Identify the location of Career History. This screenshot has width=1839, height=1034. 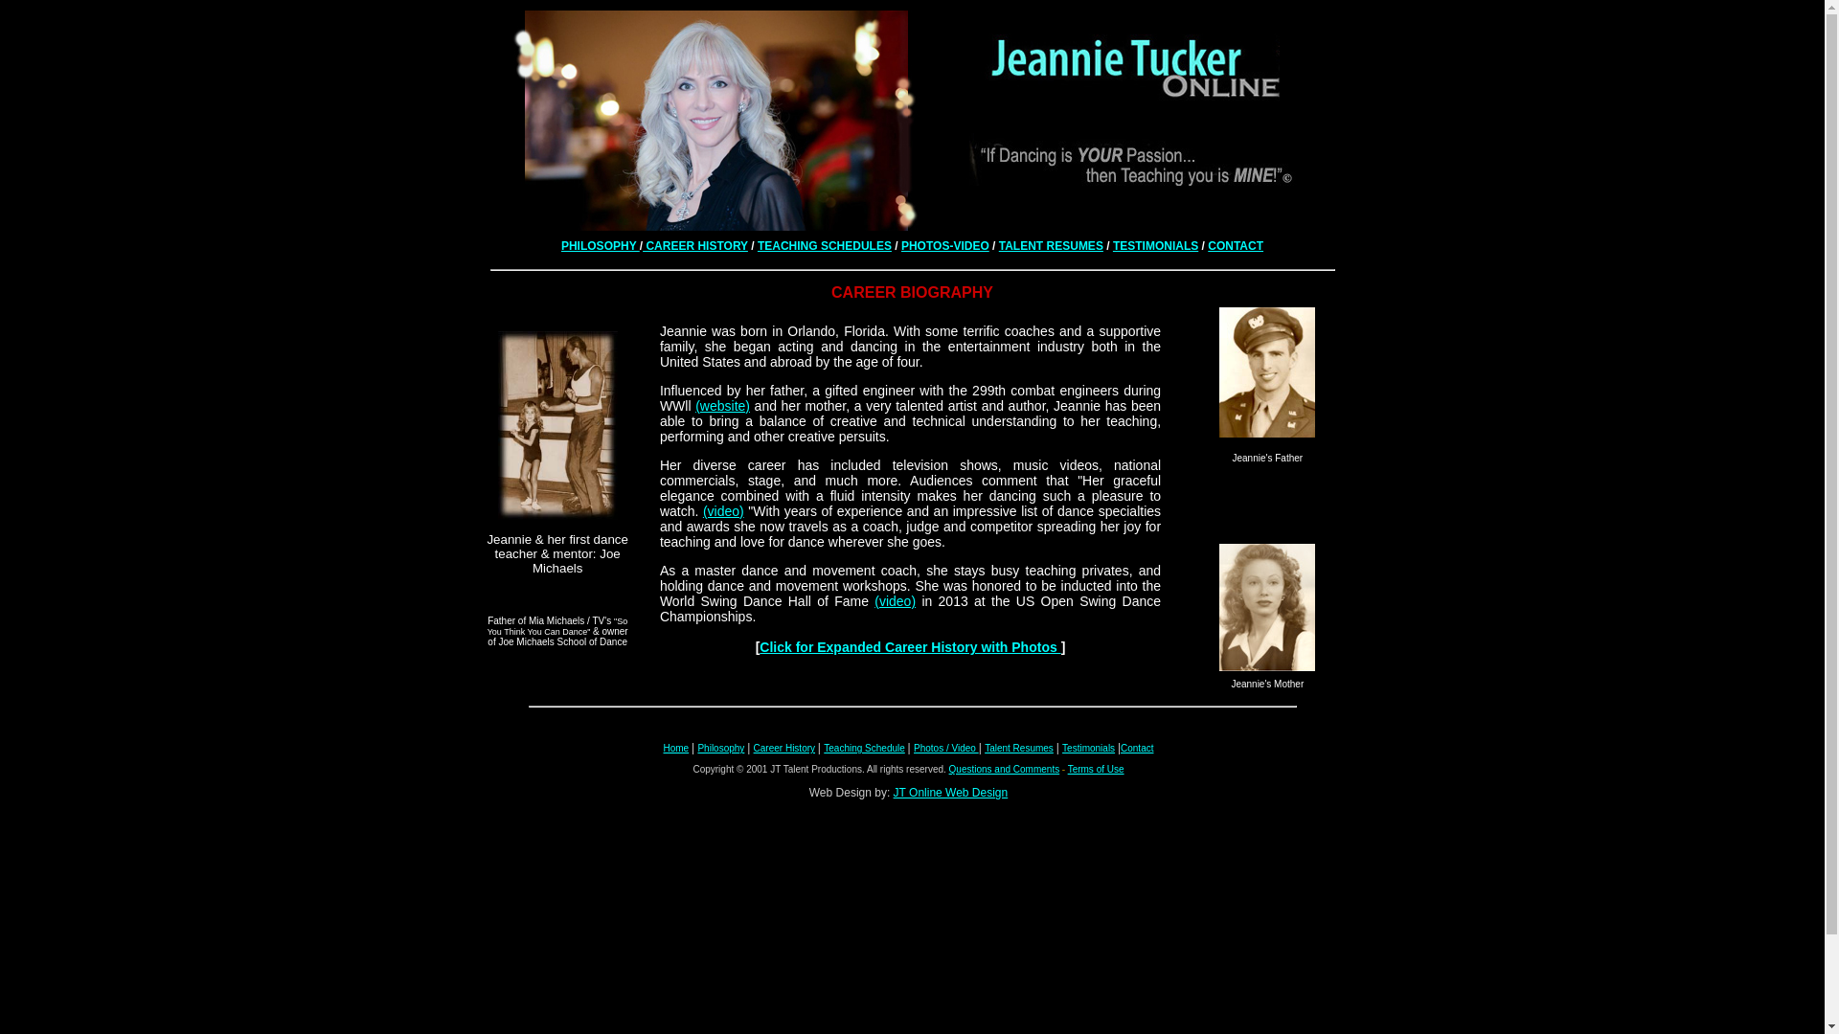
(783, 749).